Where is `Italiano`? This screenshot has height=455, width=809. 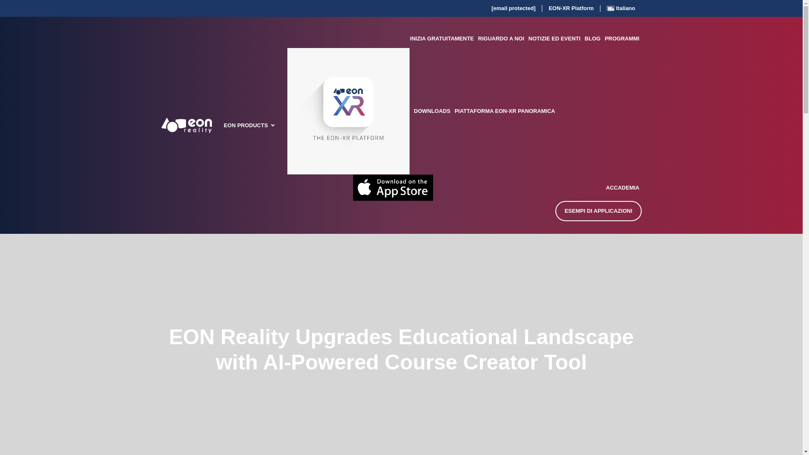 Italiano is located at coordinates (621, 8).